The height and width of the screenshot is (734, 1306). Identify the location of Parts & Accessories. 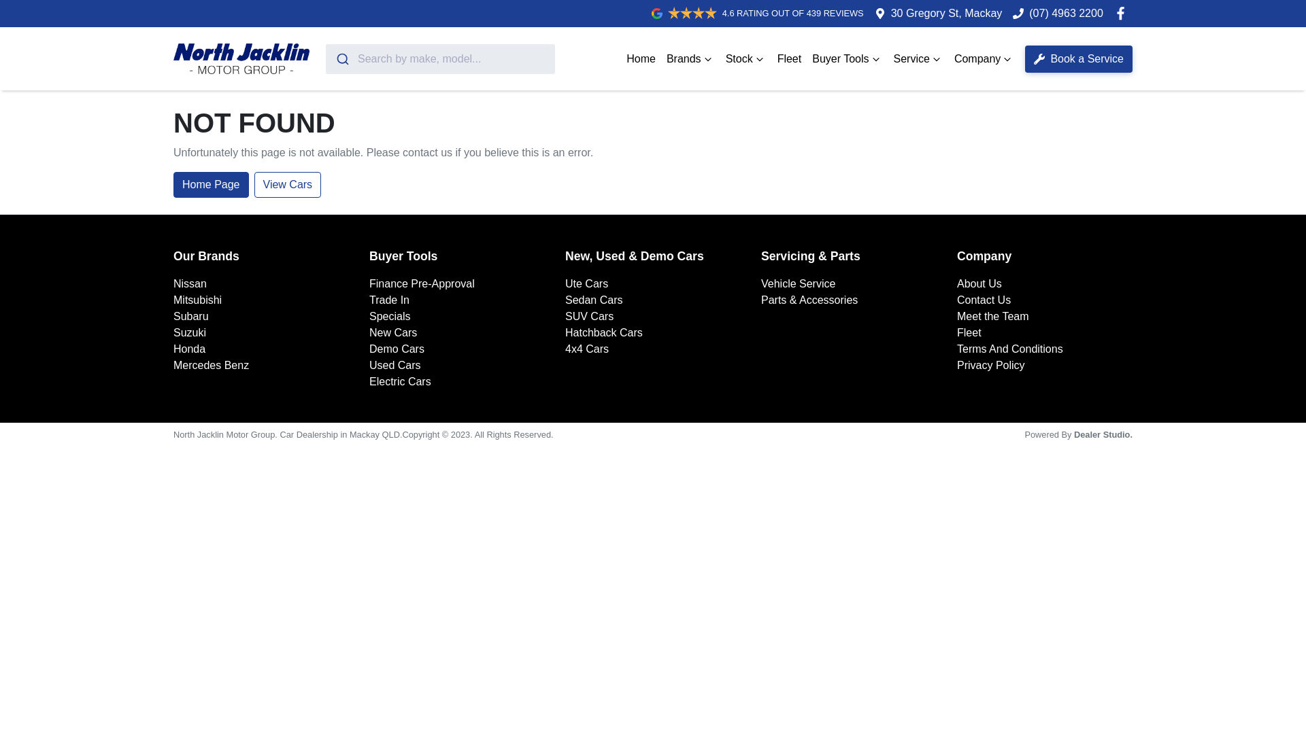
(809, 300).